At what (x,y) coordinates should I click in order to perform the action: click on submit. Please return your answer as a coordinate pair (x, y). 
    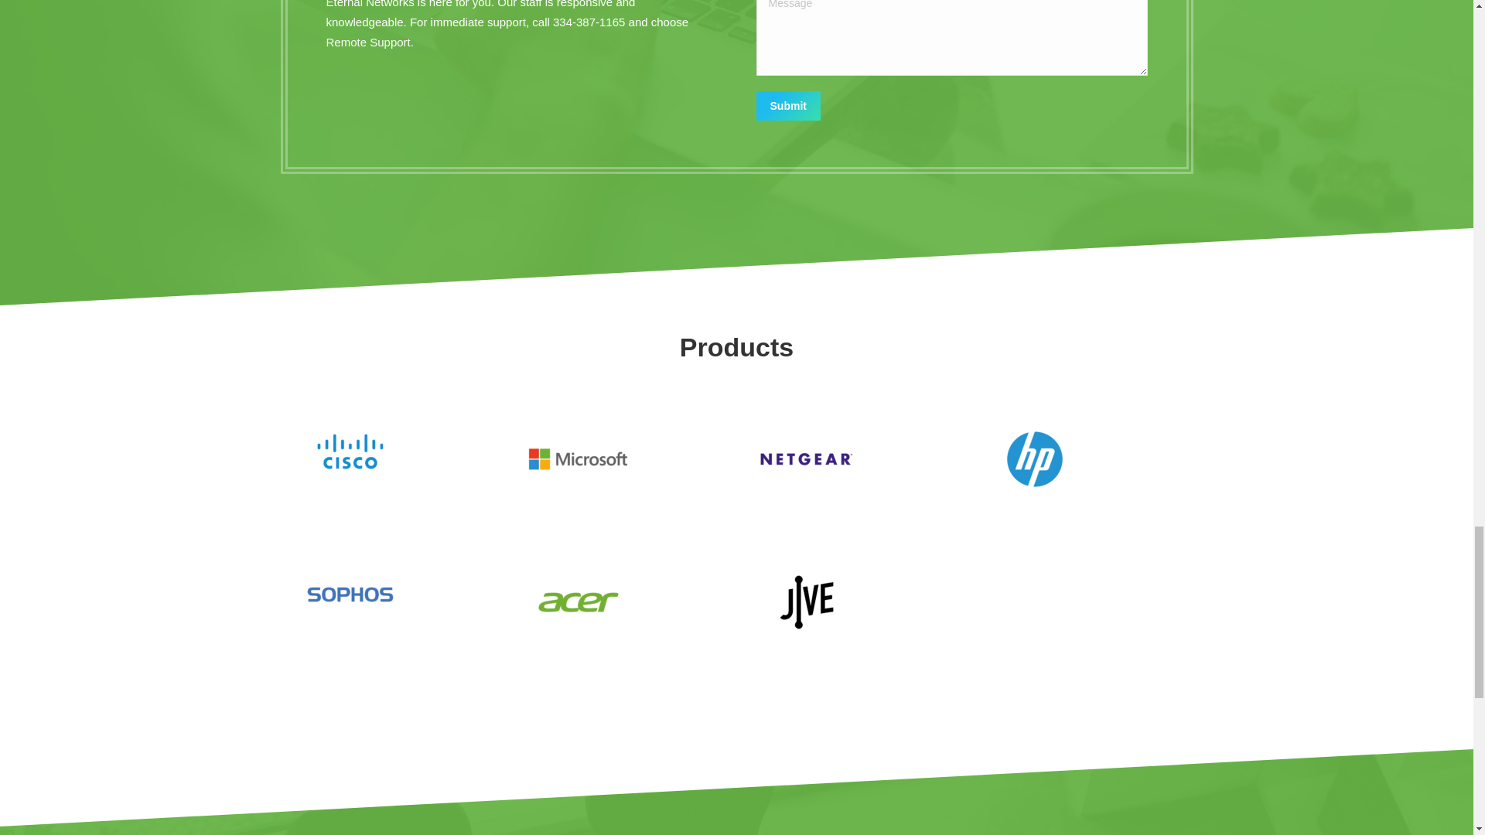
    Looking at the image, I should click on (862, 107).